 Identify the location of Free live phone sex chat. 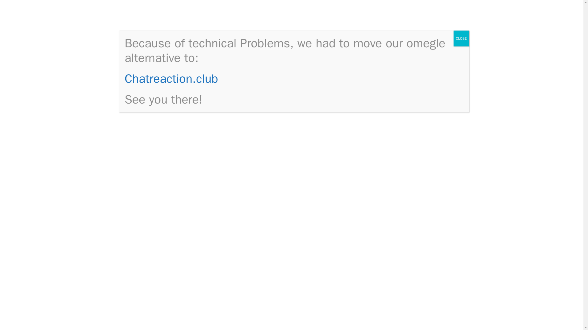
(416, 115).